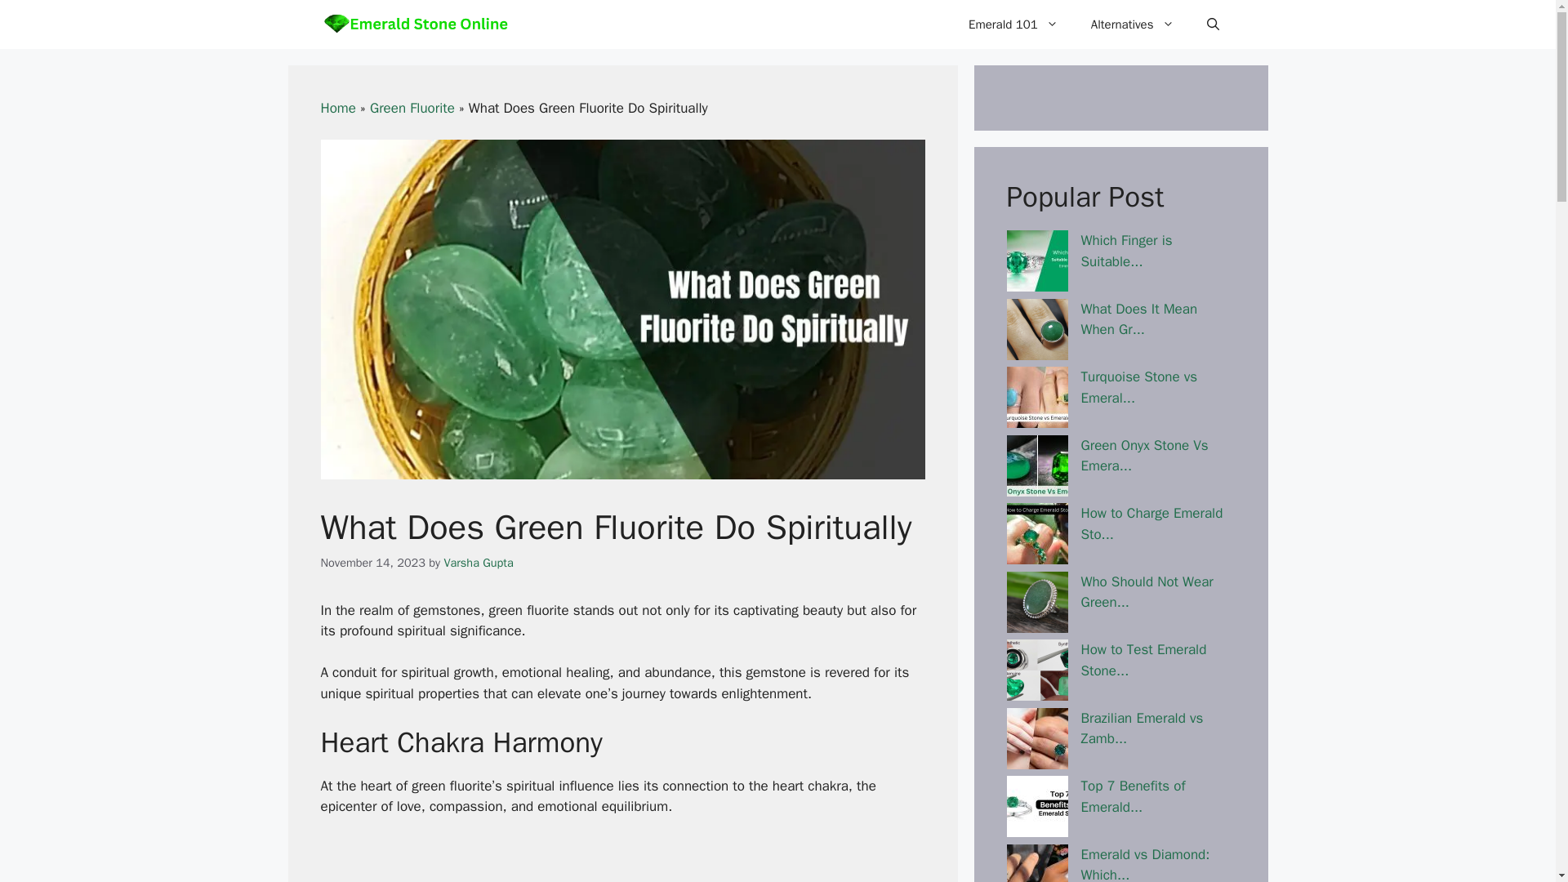 Image resolution: width=1568 pixels, height=882 pixels. Describe the element at coordinates (1132, 24) in the screenshot. I see `Alternatives` at that location.